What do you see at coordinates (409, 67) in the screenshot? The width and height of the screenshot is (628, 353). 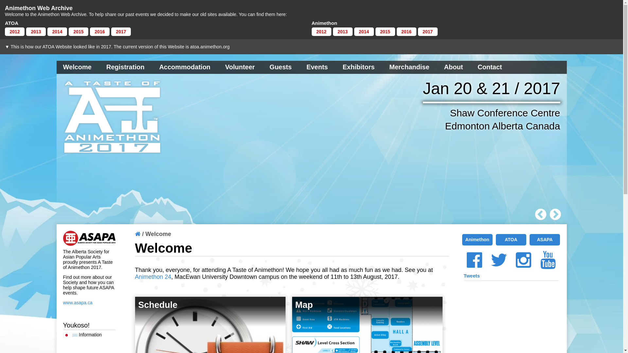 I see `Merchandise` at bounding box center [409, 67].